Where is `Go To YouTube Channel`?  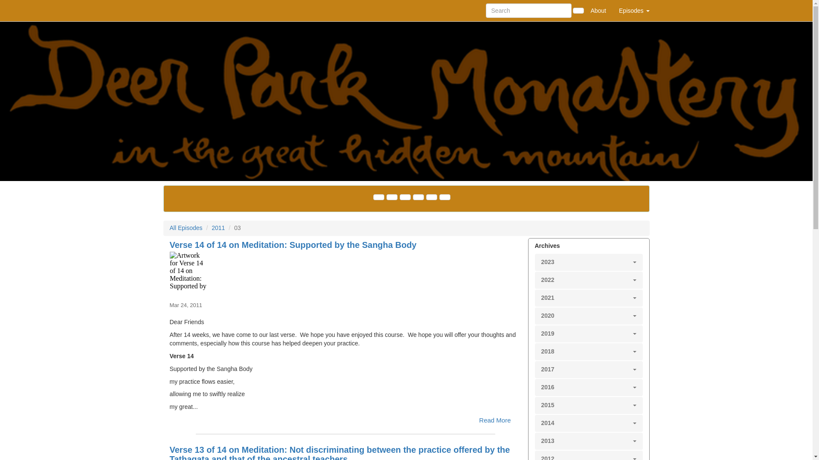
Go To YouTube Channel is located at coordinates (444, 197).